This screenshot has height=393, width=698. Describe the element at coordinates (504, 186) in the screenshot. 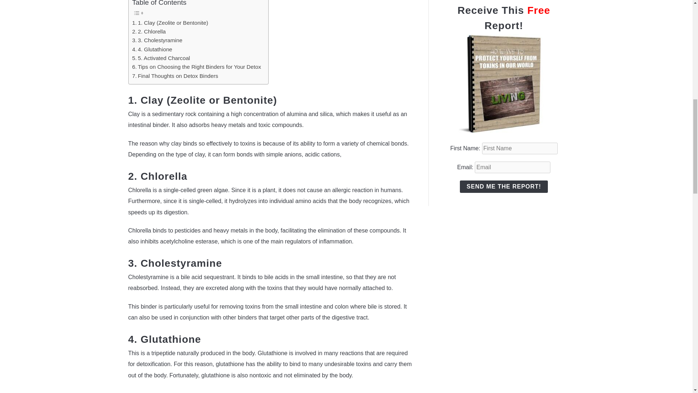

I see `SEND ME THE REPORT!` at that location.